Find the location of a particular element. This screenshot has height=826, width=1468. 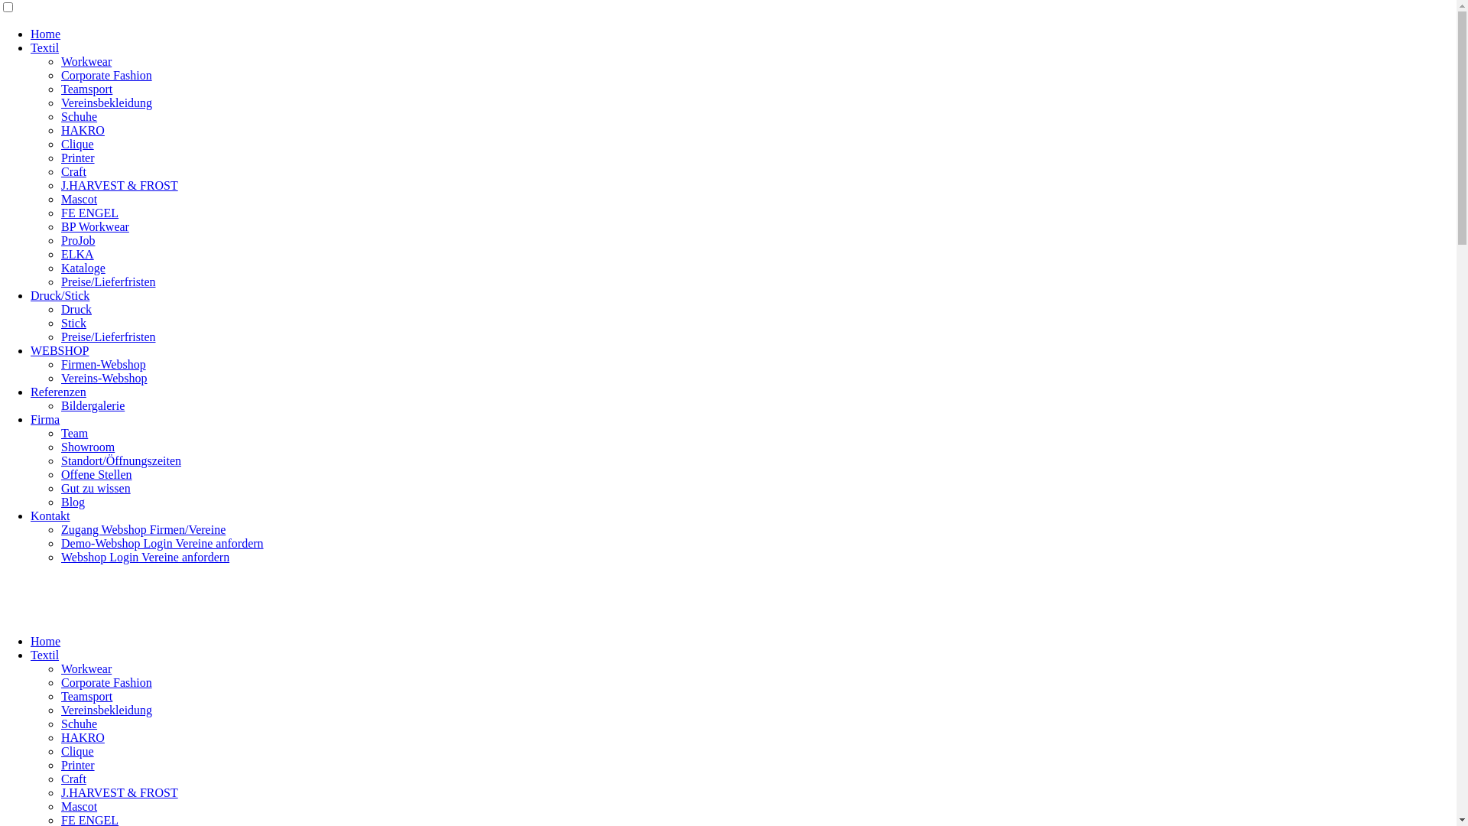

Offene Stellen is located at coordinates (96, 474).